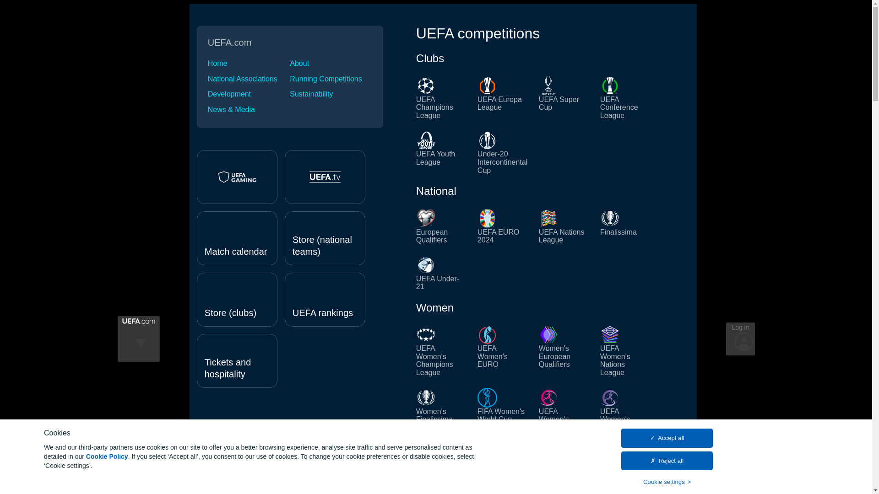  Describe the element at coordinates (564, 480) in the screenshot. I see `UEFA Regions' Cup` at that location.